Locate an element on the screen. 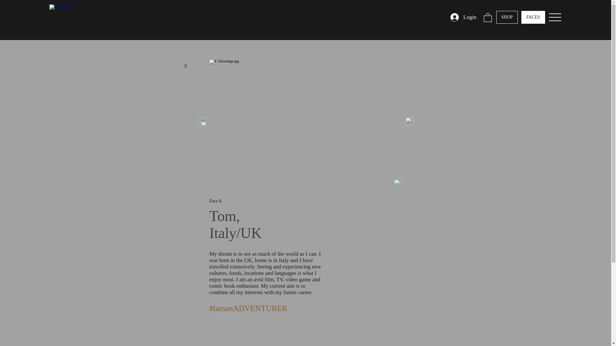 This screenshot has width=616, height=346. Login is located at coordinates (463, 17).